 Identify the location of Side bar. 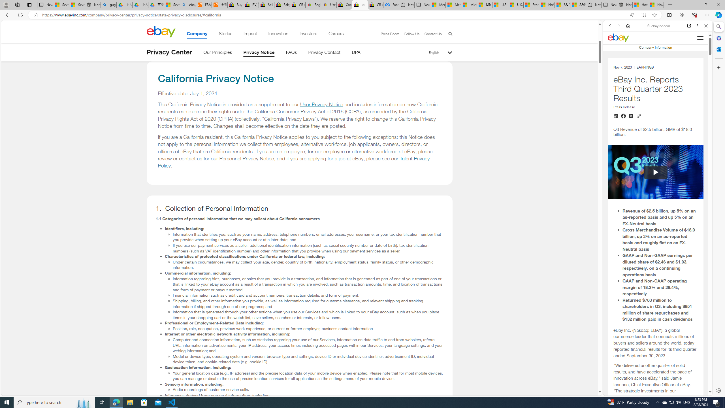
(719, 209).